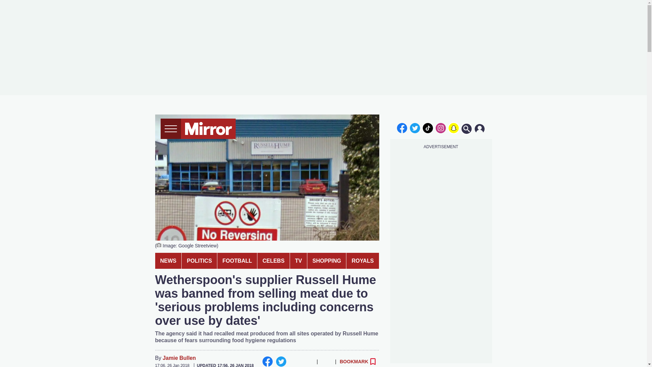 The width and height of the screenshot is (652, 367). Describe the element at coordinates (199, 261) in the screenshot. I see `POLITICS` at that location.